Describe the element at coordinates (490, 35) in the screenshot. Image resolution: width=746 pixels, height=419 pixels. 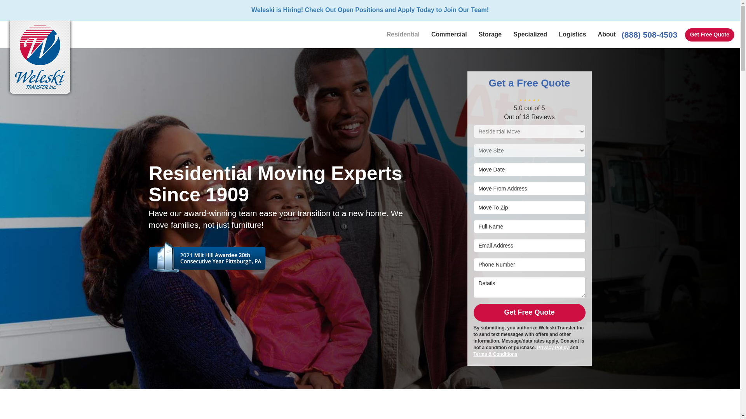
I see `Storage` at that location.